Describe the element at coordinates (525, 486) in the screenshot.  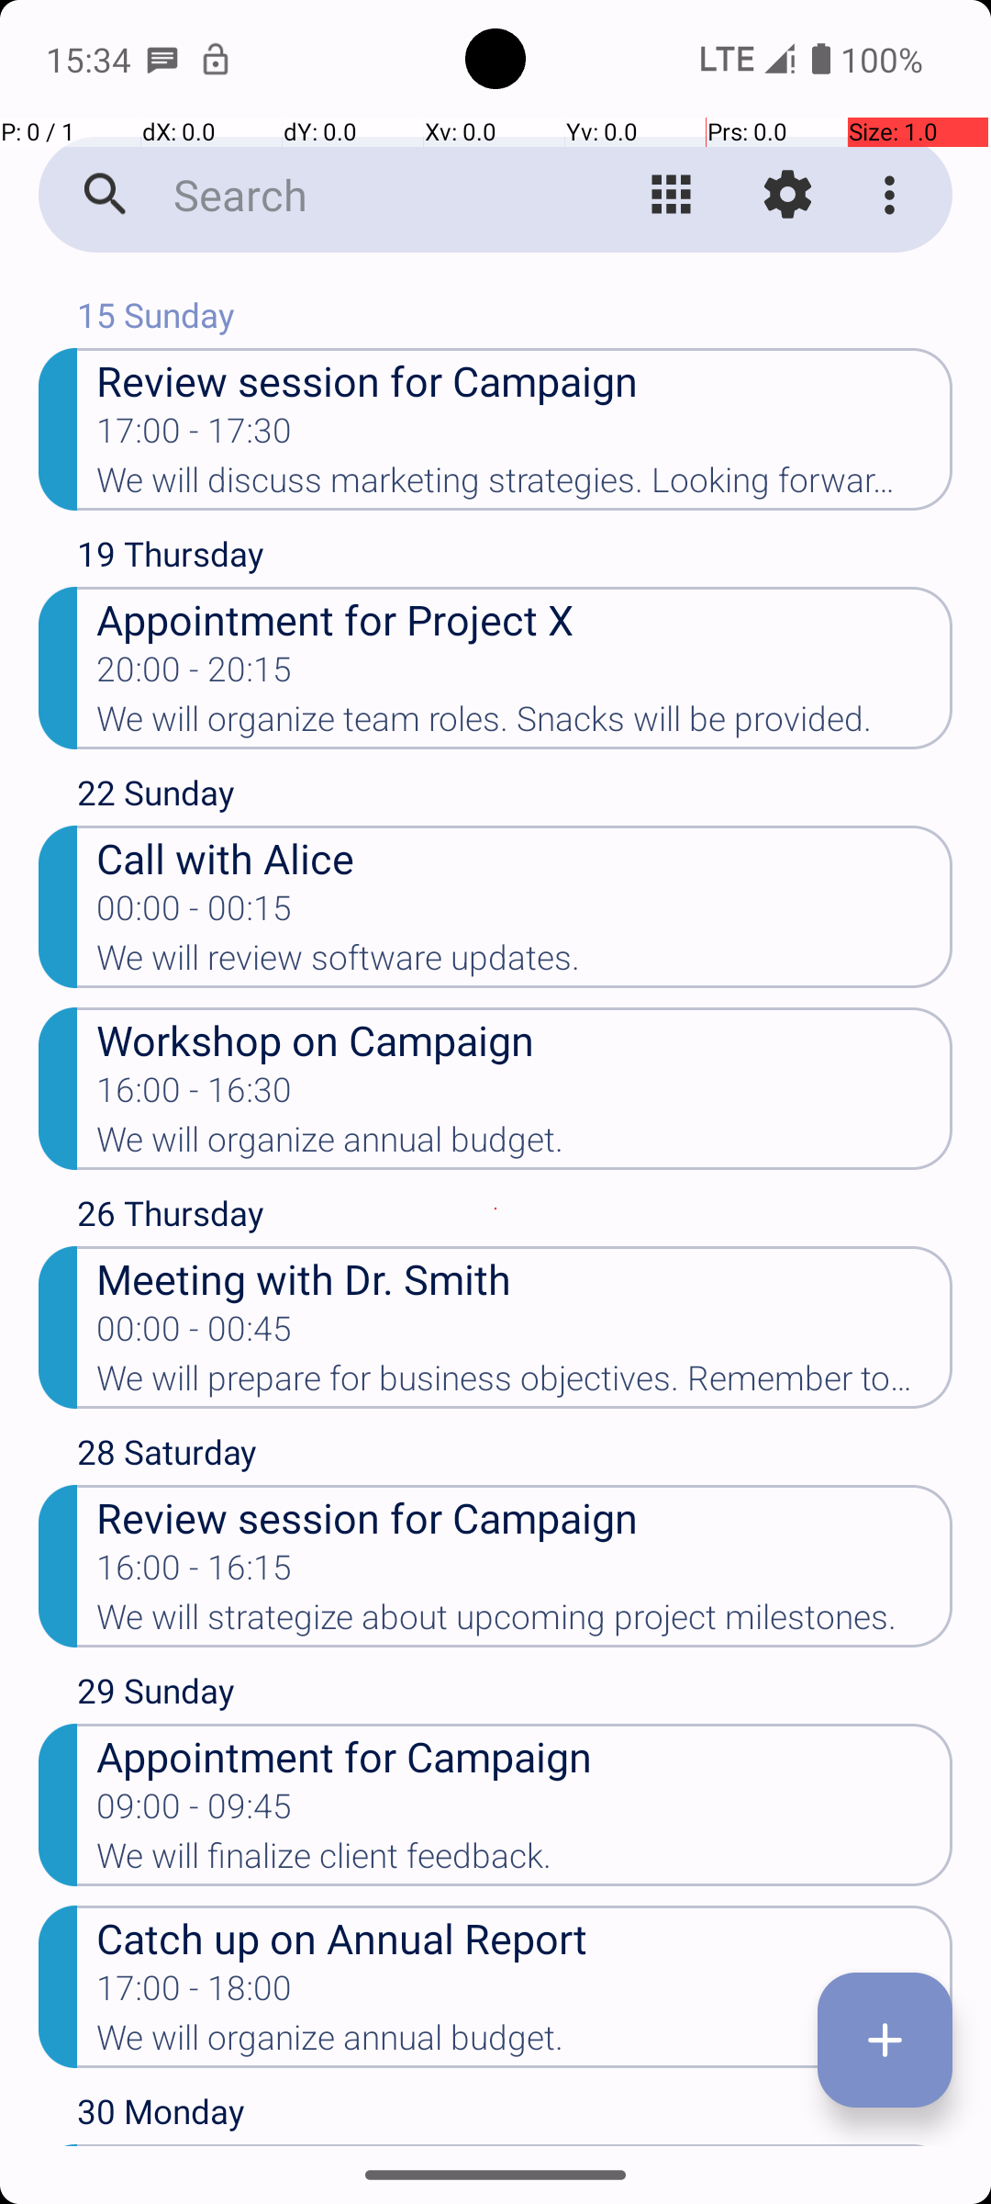
I see `We will discuss marketing strategies. Looking forward to productive discussions.` at that location.